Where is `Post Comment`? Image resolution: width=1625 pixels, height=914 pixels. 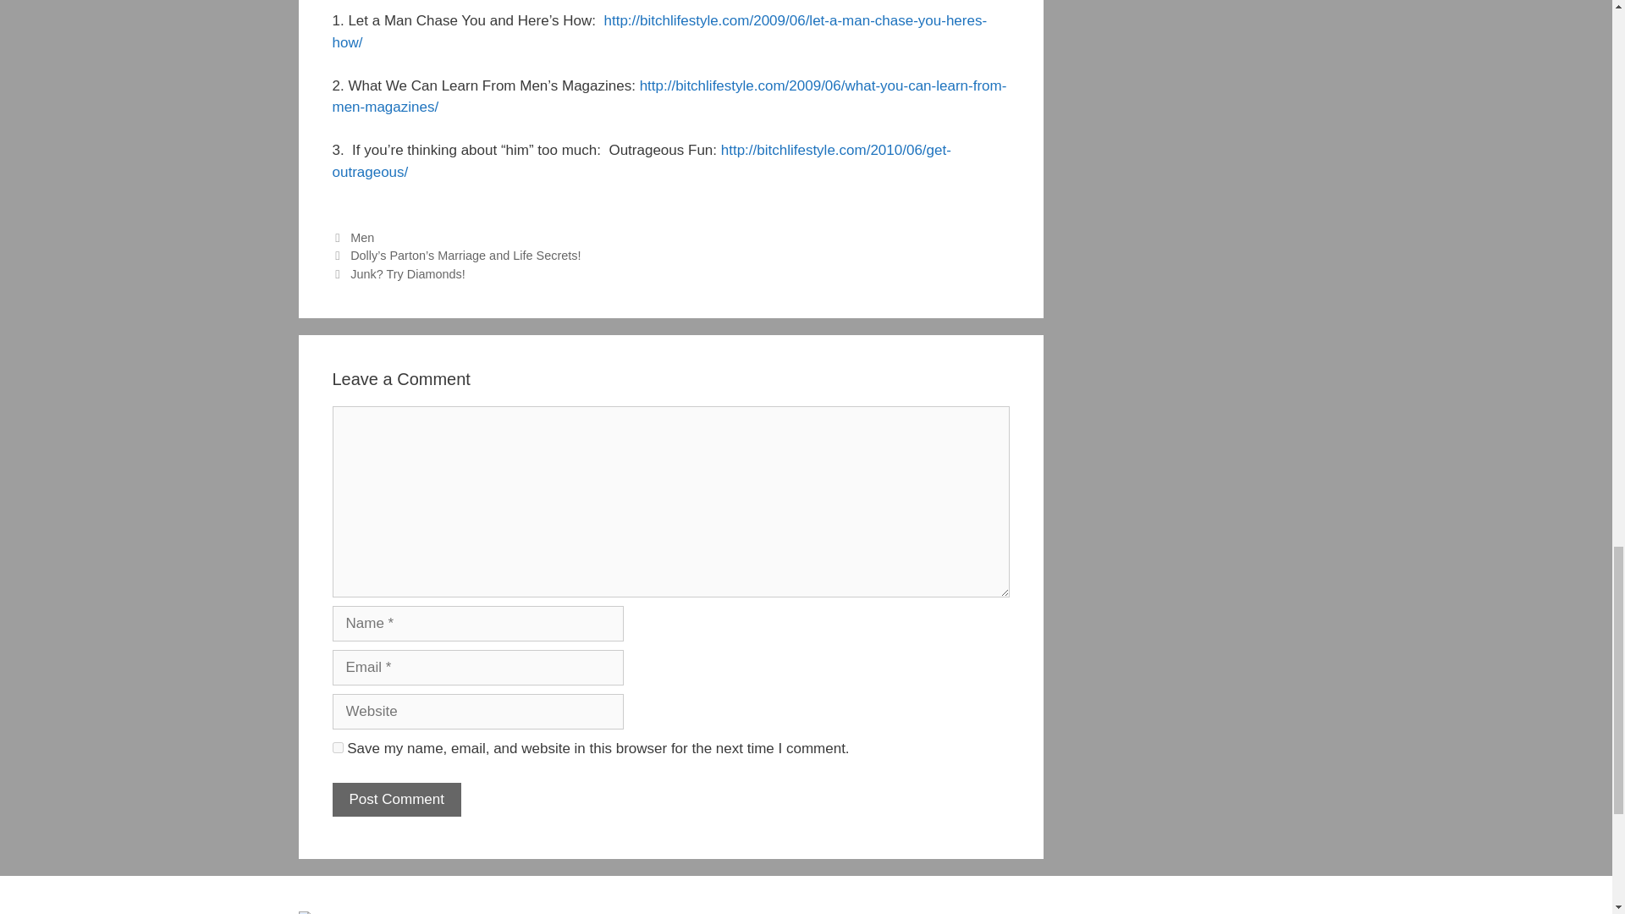 Post Comment is located at coordinates (395, 799).